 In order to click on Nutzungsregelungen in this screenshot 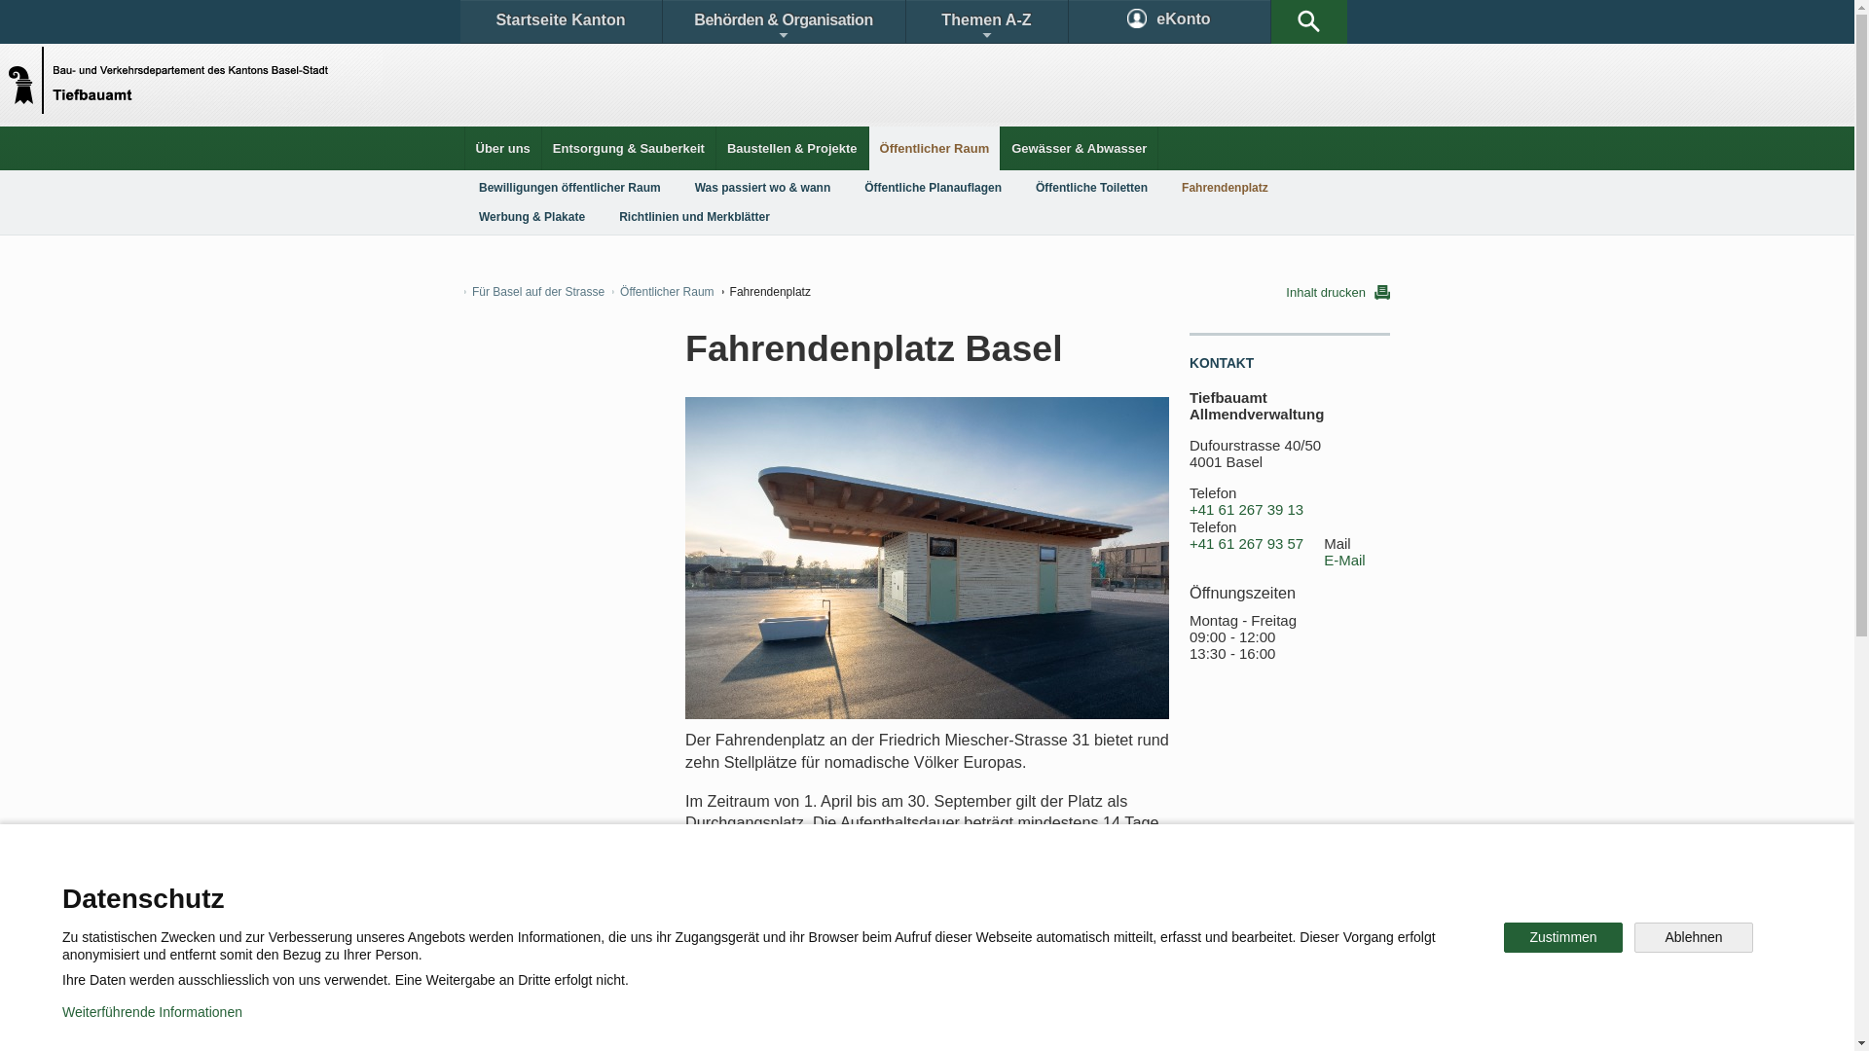, I will do `click(697, 1022)`.